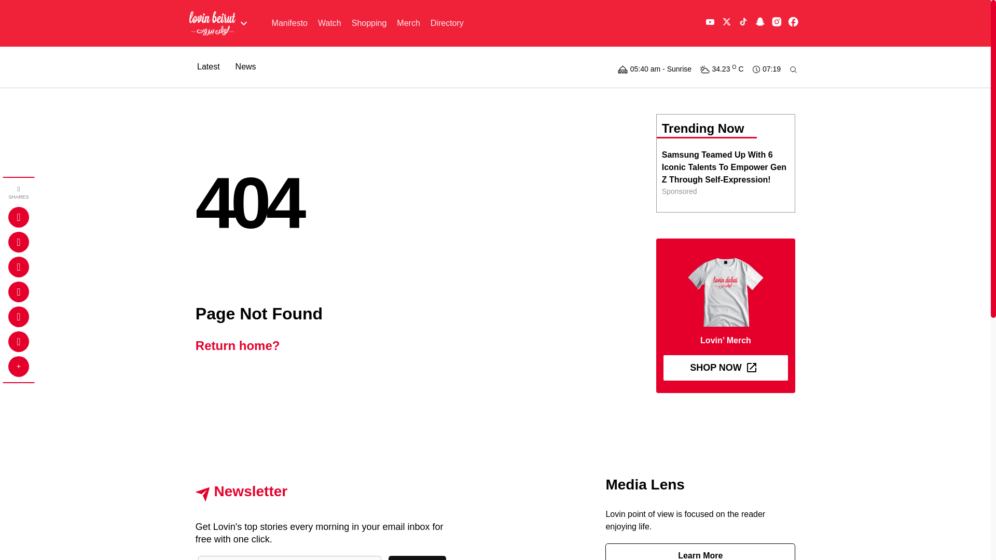 The height and width of the screenshot is (560, 996). I want to click on Email this , so click(19, 292).